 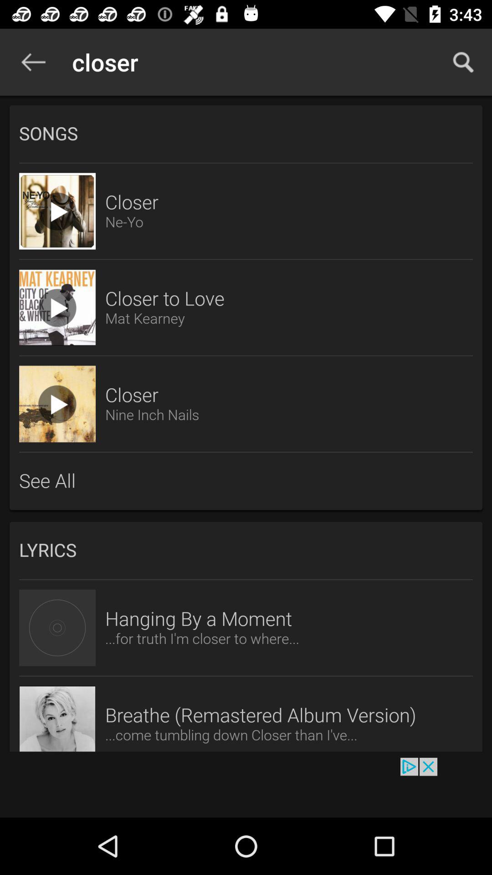 I want to click on scroll until lyrics icon, so click(x=246, y=551).